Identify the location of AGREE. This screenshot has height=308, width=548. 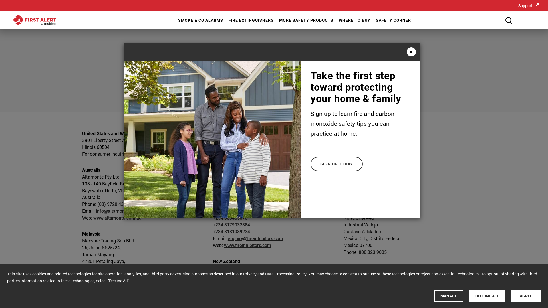
(526, 296).